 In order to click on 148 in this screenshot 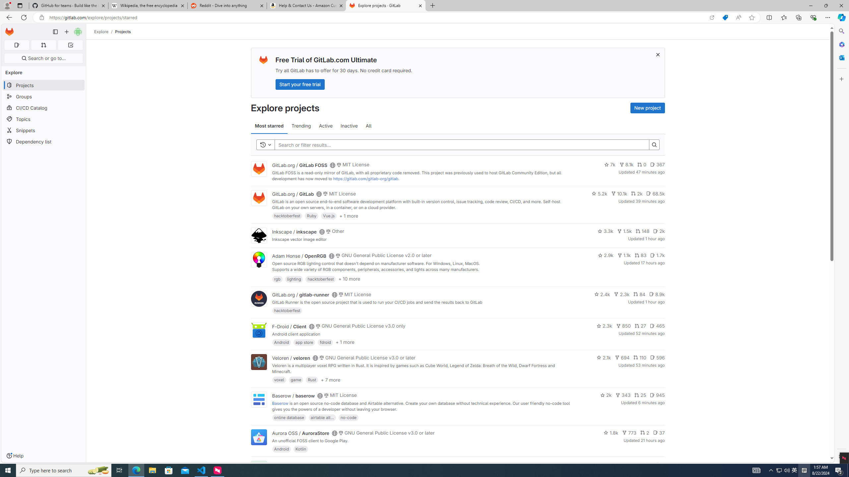, I will do `click(642, 231)`.